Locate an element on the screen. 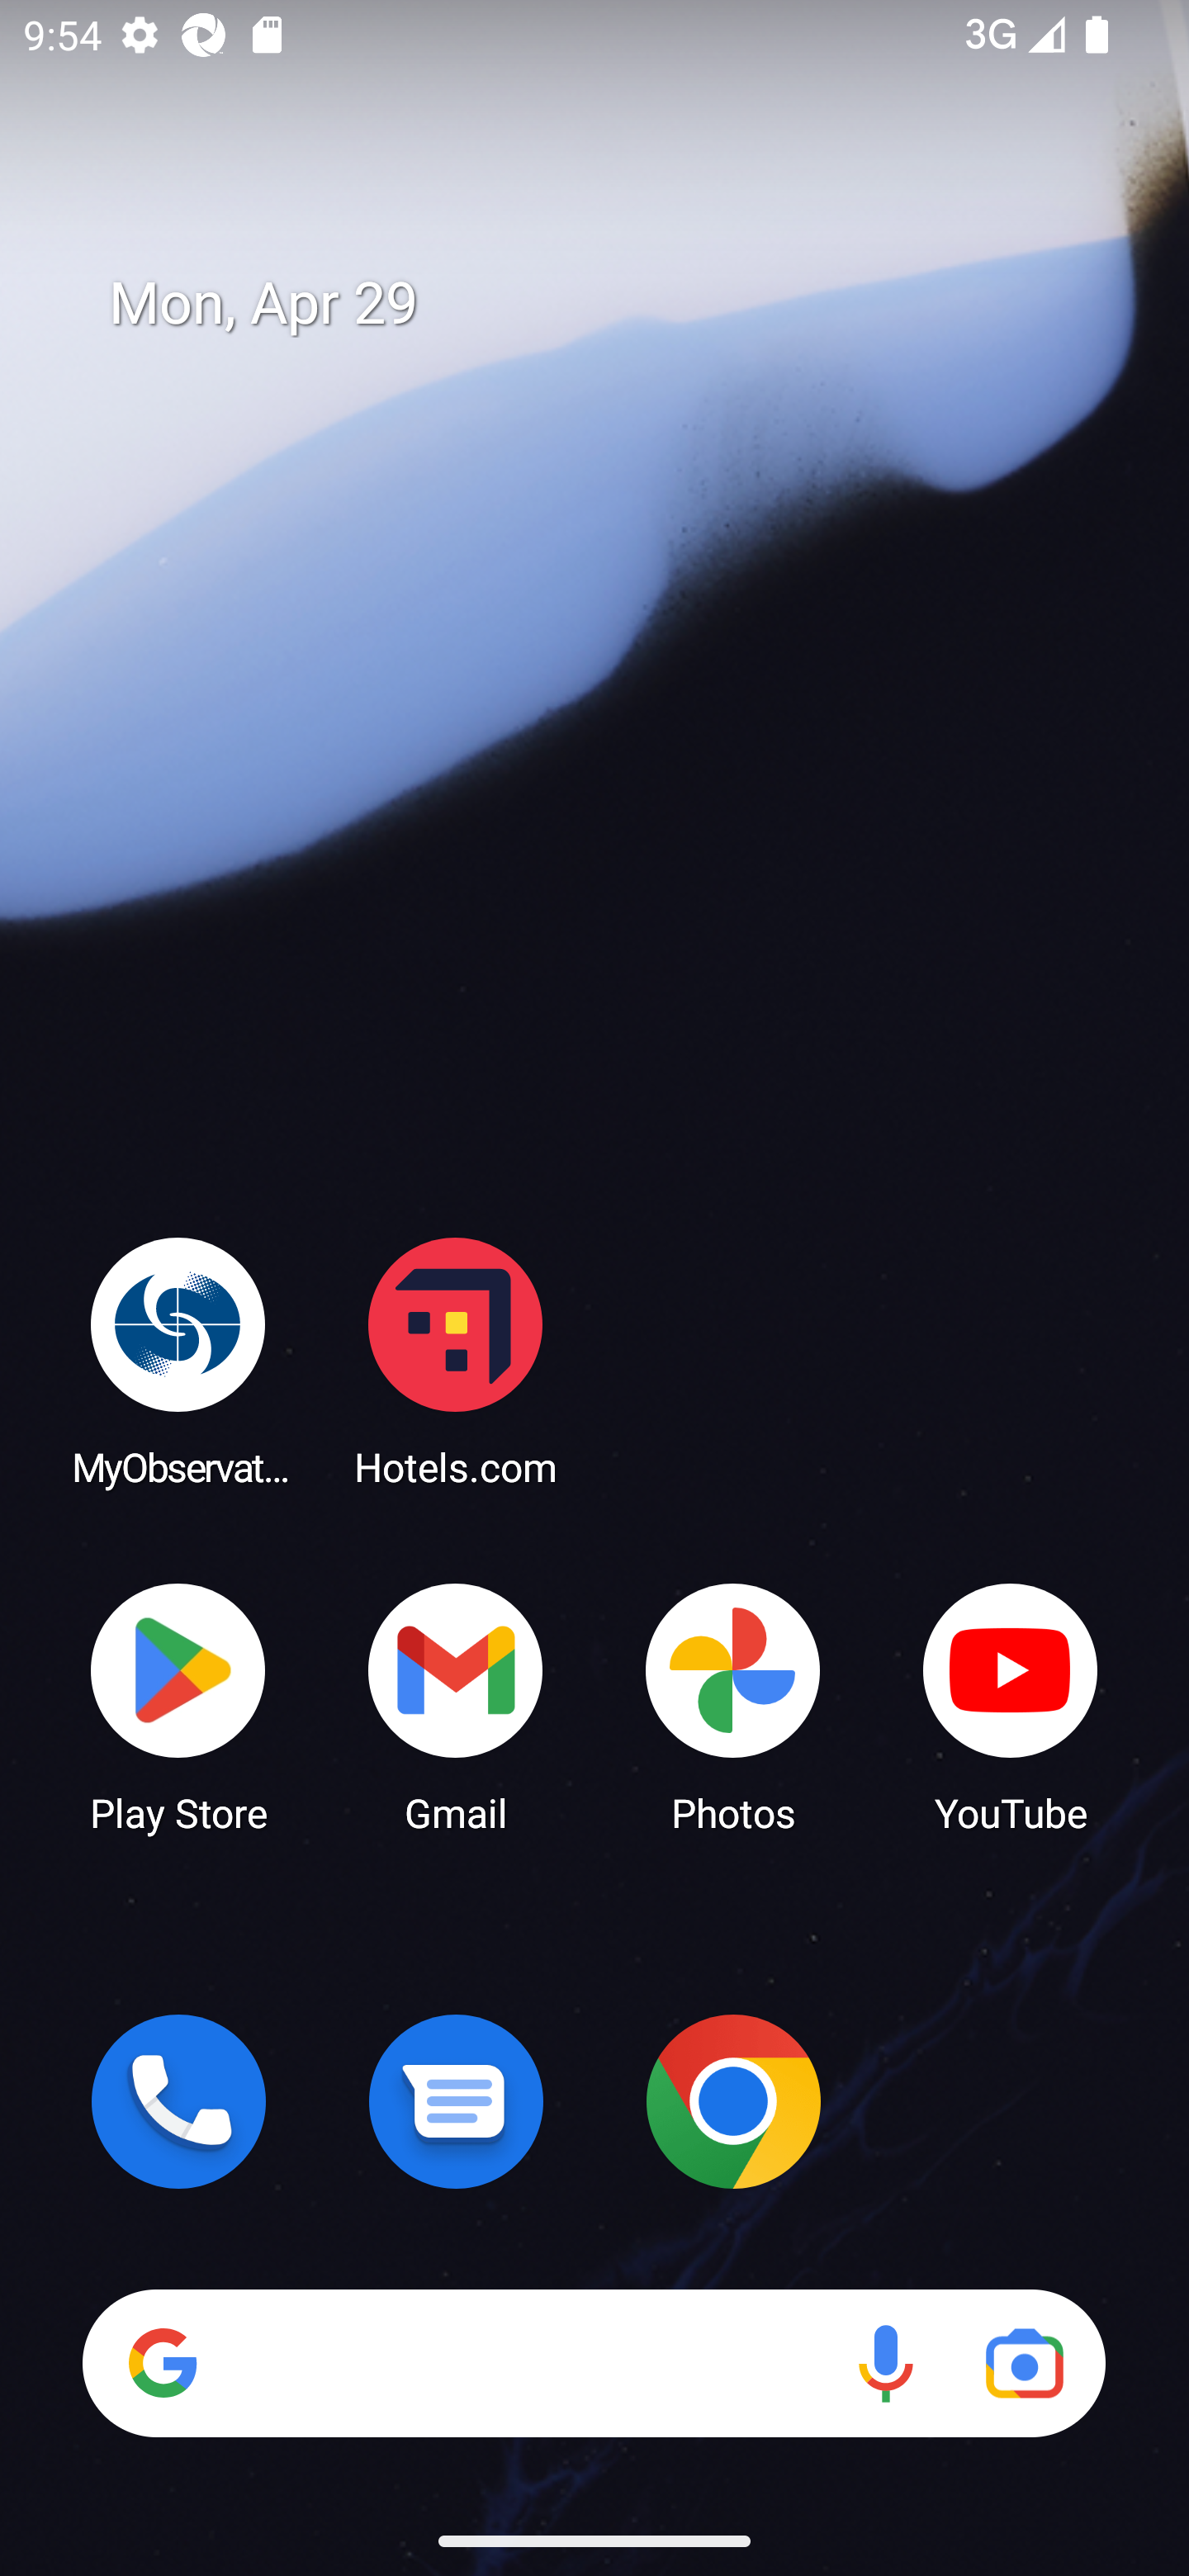  YouTube is located at coordinates (1011, 1706).